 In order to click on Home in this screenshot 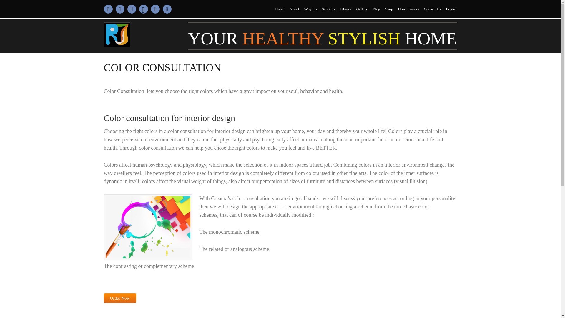, I will do `click(280, 9)`.